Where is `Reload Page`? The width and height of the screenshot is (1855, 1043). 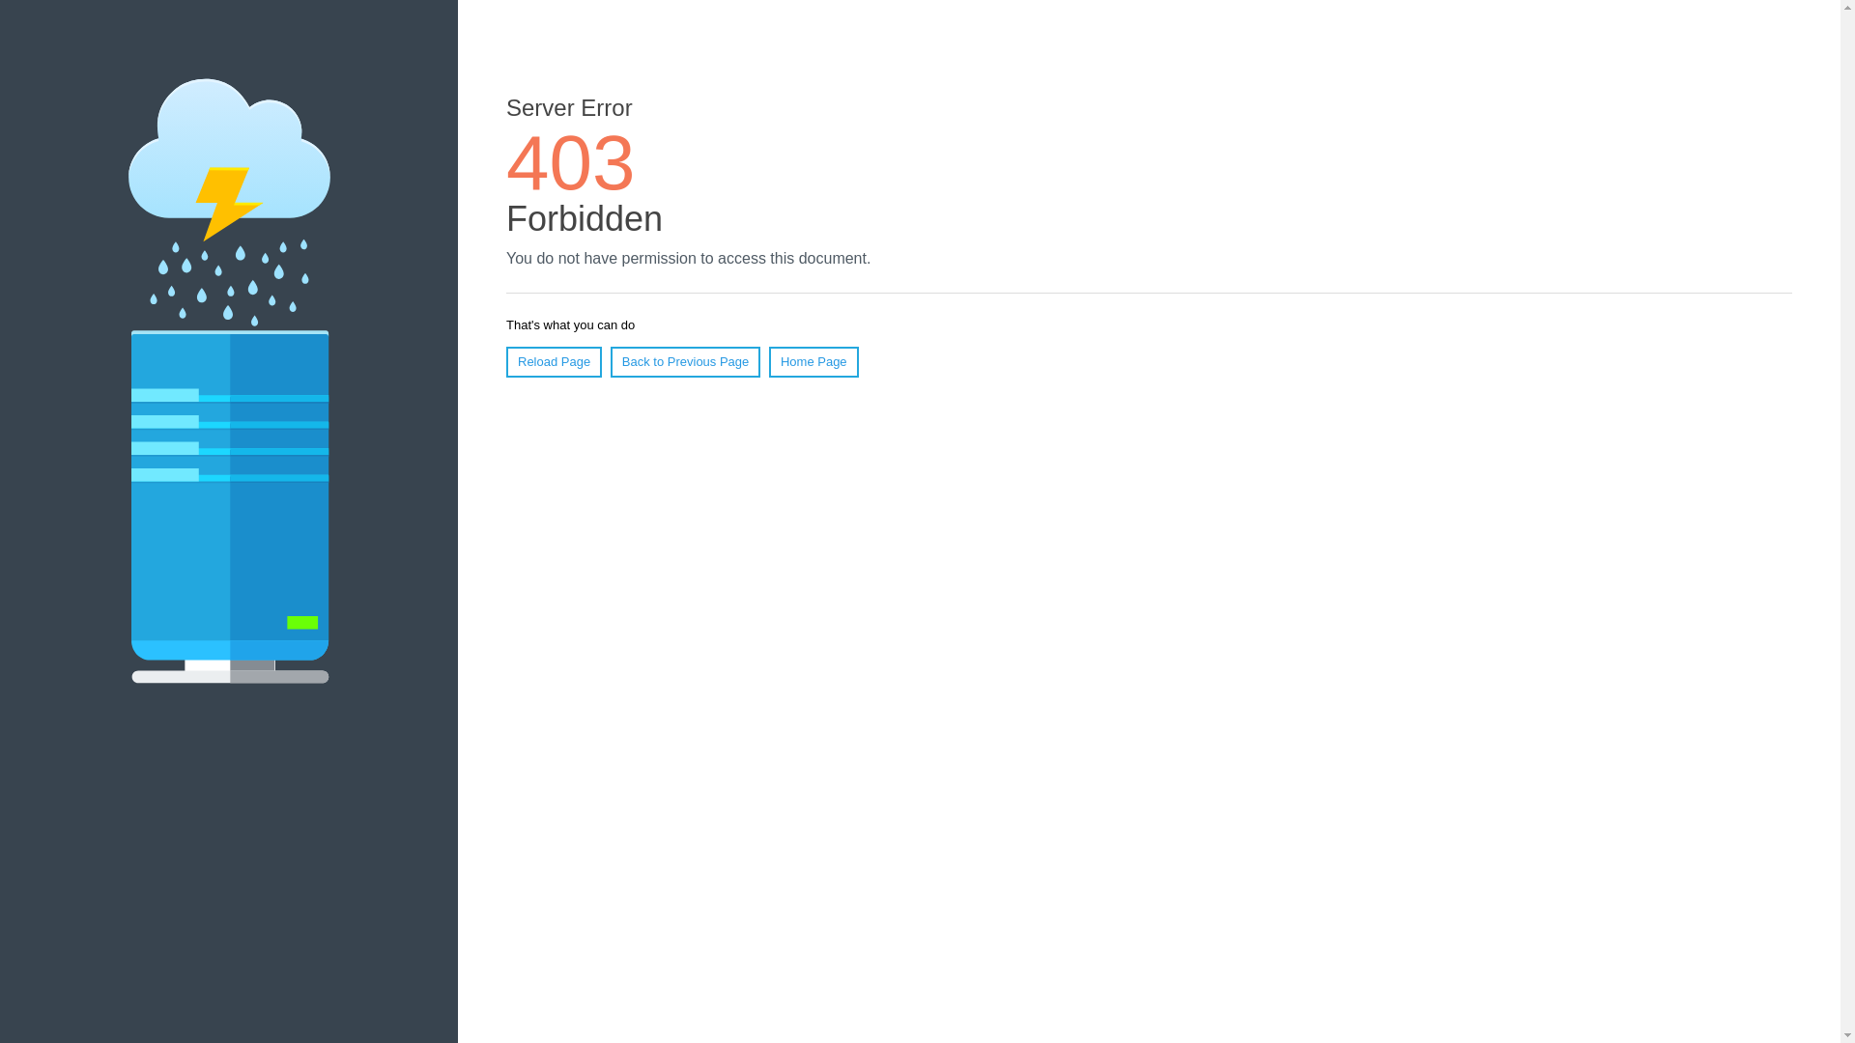
Reload Page is located at coordinates (554, 361).